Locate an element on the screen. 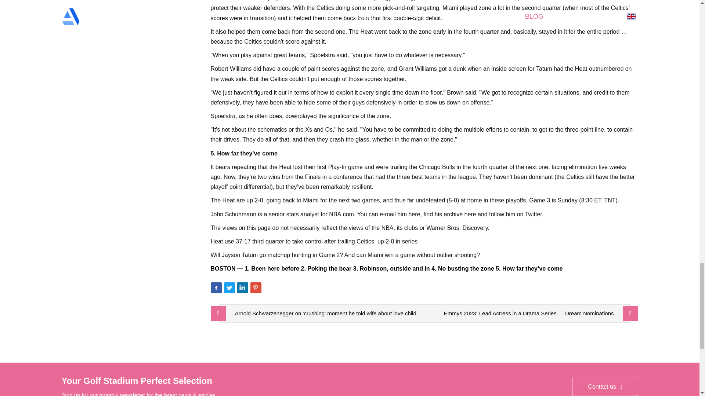 This screenshot has width=705, height=396. Print is located at coordinates (269, 288).